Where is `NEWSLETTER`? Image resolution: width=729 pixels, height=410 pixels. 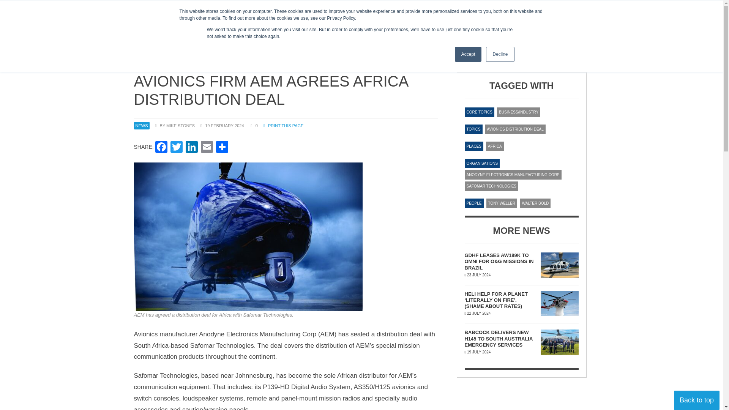 NEWSLETTER is located at coordinates (386, 35).